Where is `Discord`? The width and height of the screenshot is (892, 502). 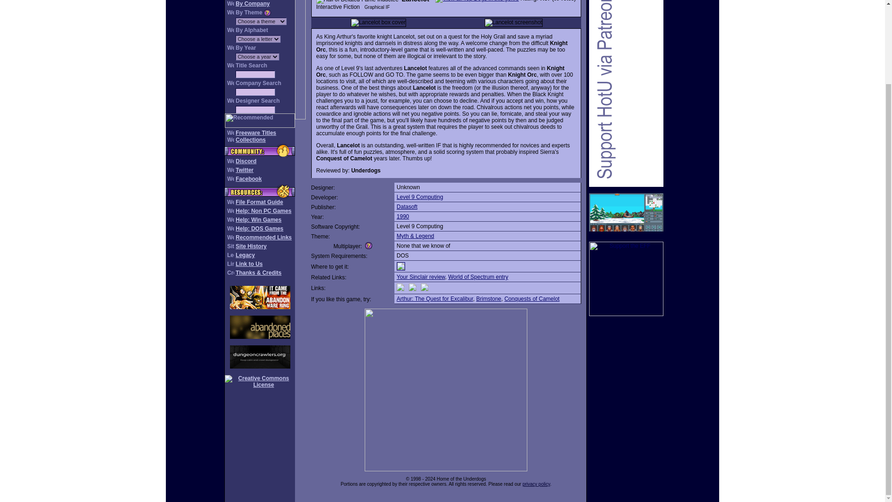 Discord is located at coordinates (246, 161).